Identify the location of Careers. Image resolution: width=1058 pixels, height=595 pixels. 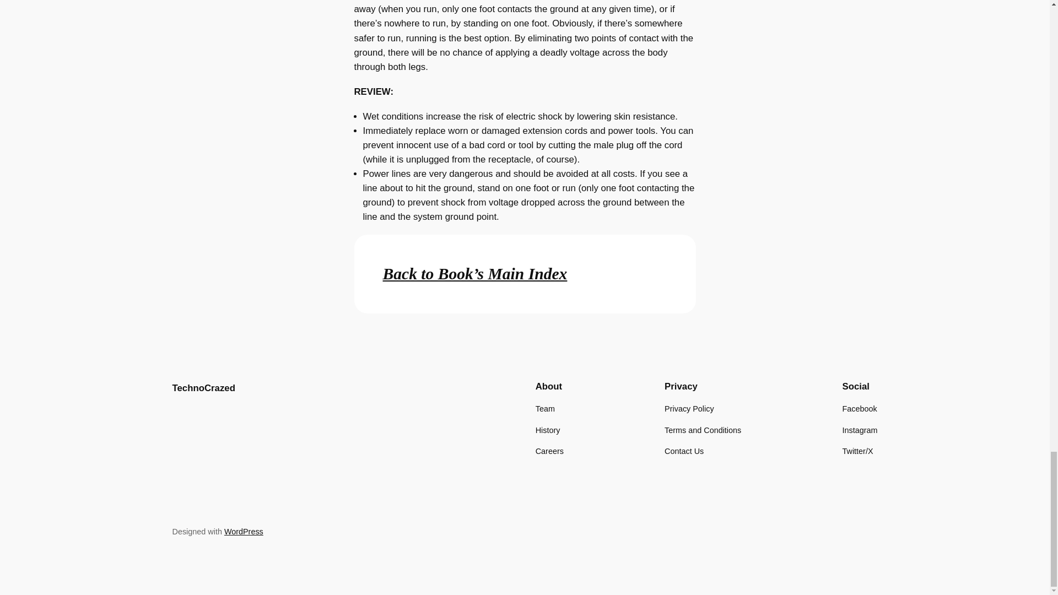
(549, 451).